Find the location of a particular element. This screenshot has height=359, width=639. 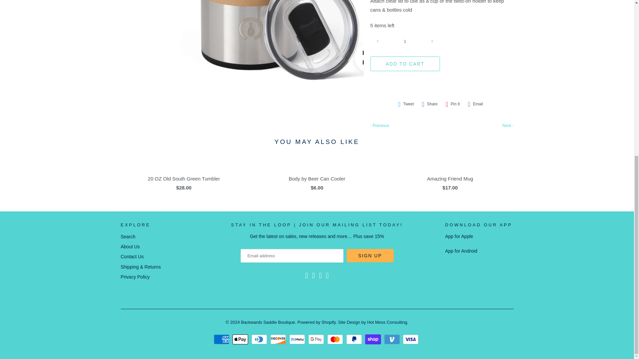

1 is located at coordinates (405, 41).